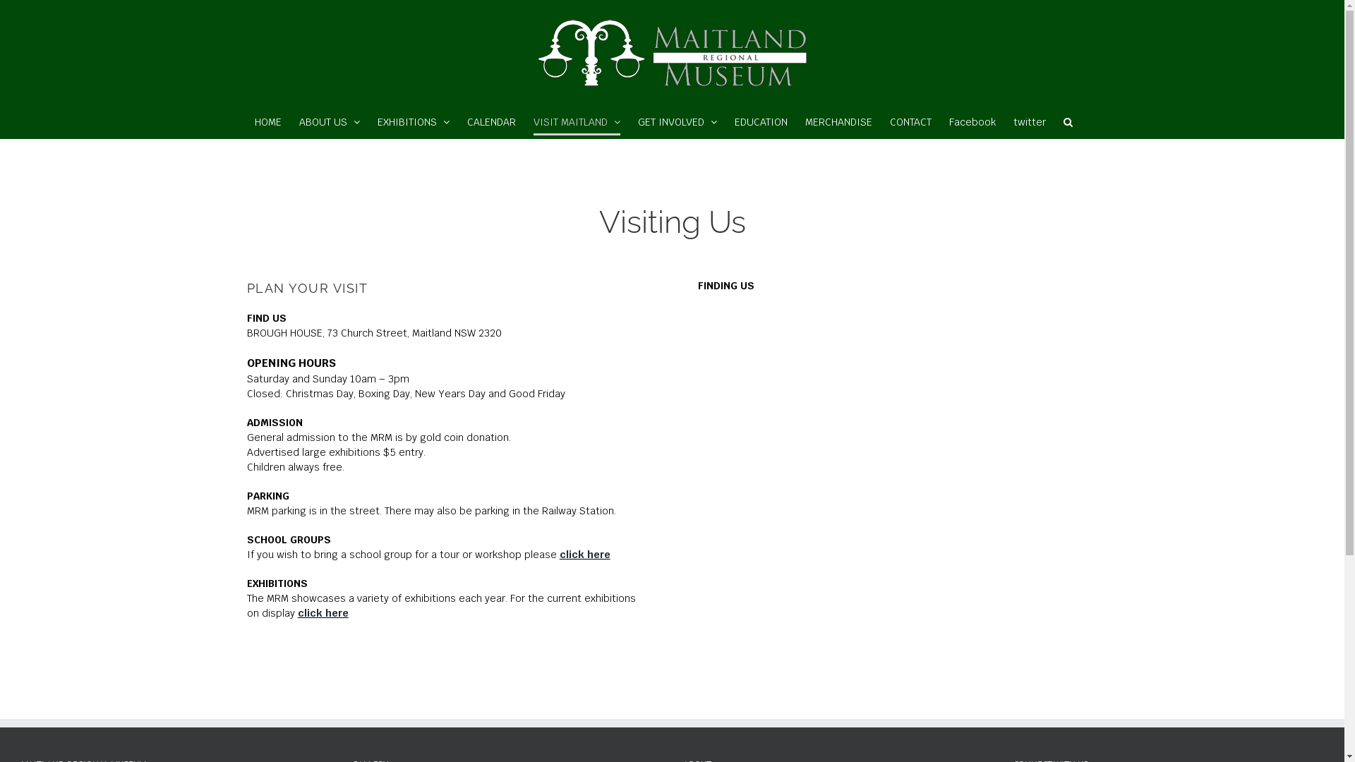  I want to click on click here, so click(585, 555).